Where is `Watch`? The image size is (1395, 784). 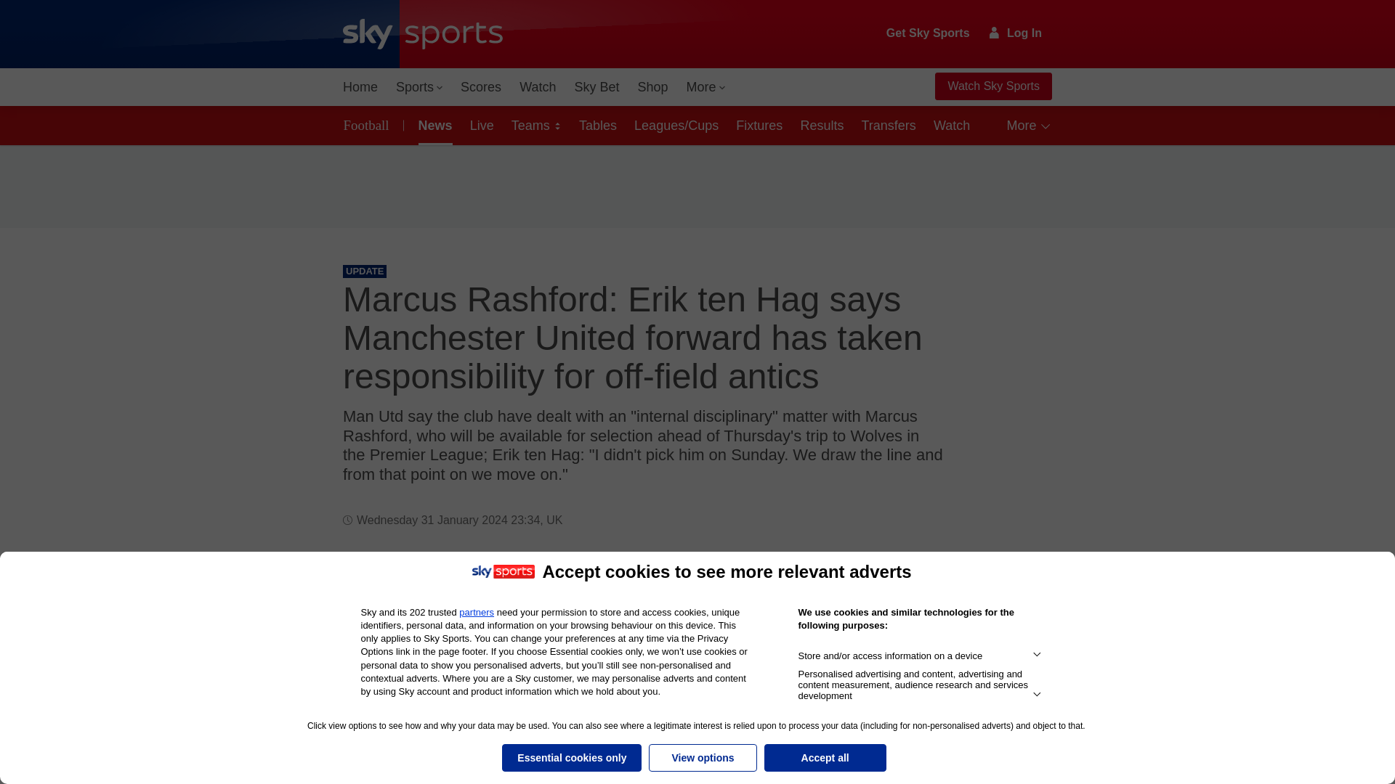 Watch is located at coordinates (538, 87).